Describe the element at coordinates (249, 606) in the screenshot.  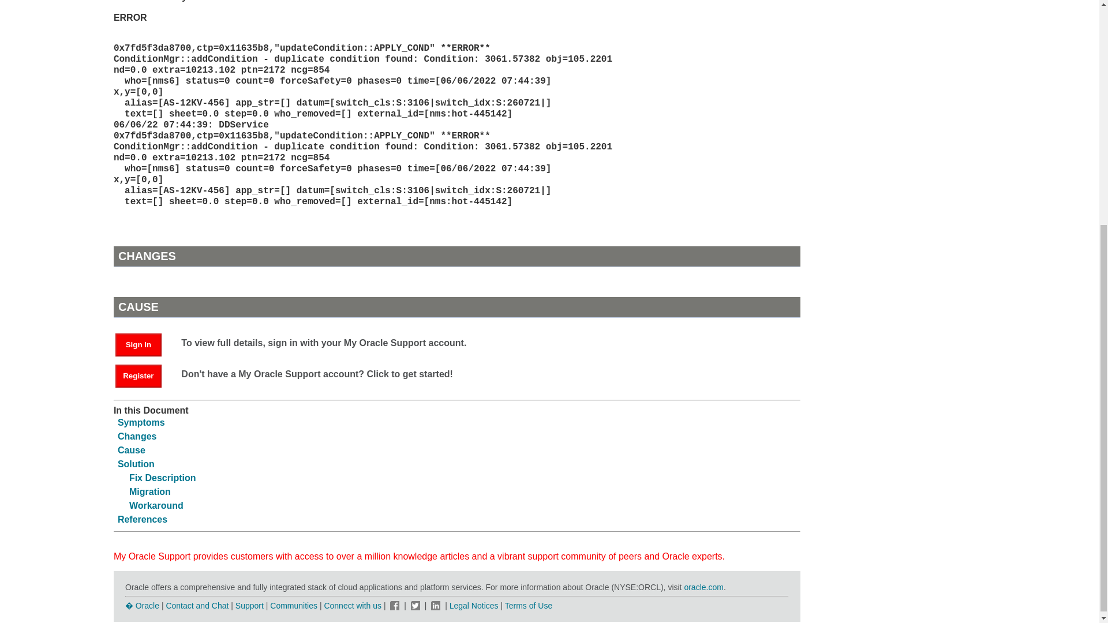
I see `Support` at that location.